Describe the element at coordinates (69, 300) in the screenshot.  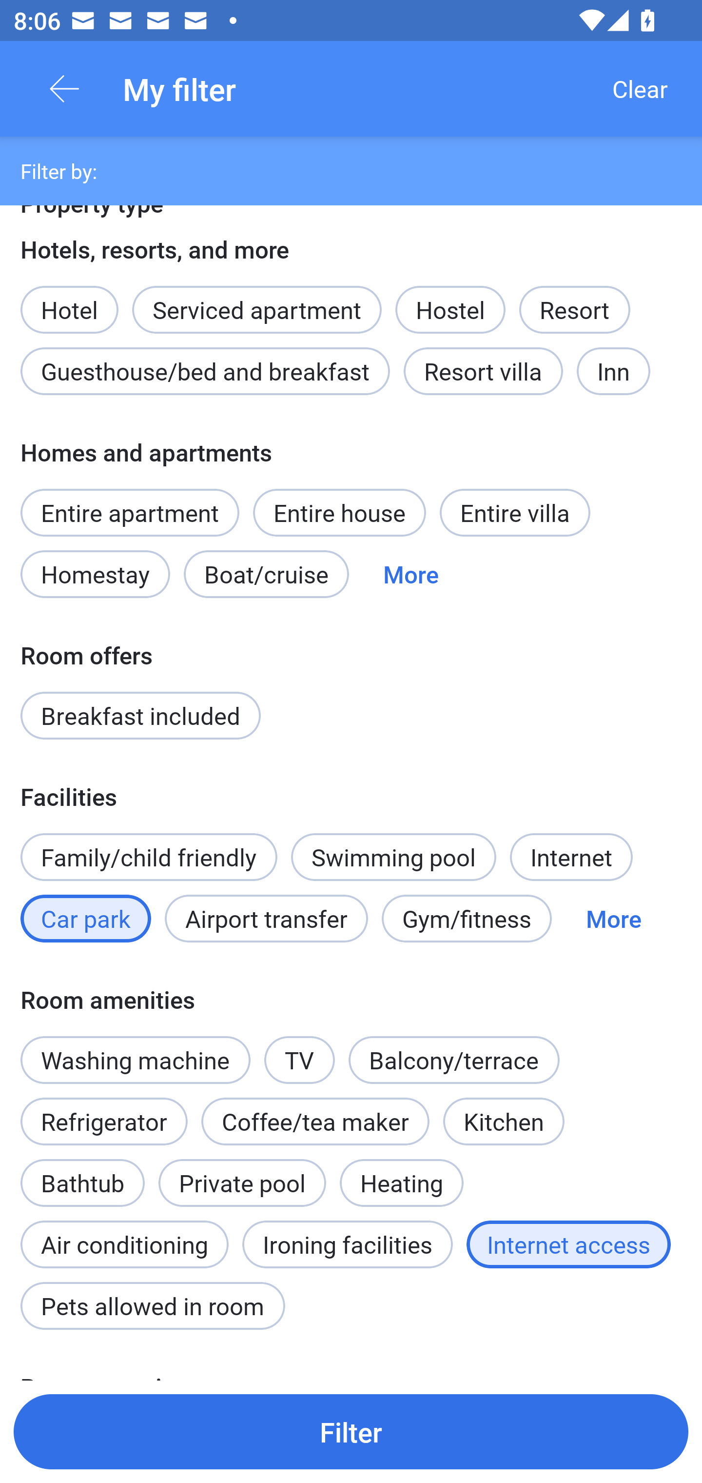
I see `Hotel` at that location.